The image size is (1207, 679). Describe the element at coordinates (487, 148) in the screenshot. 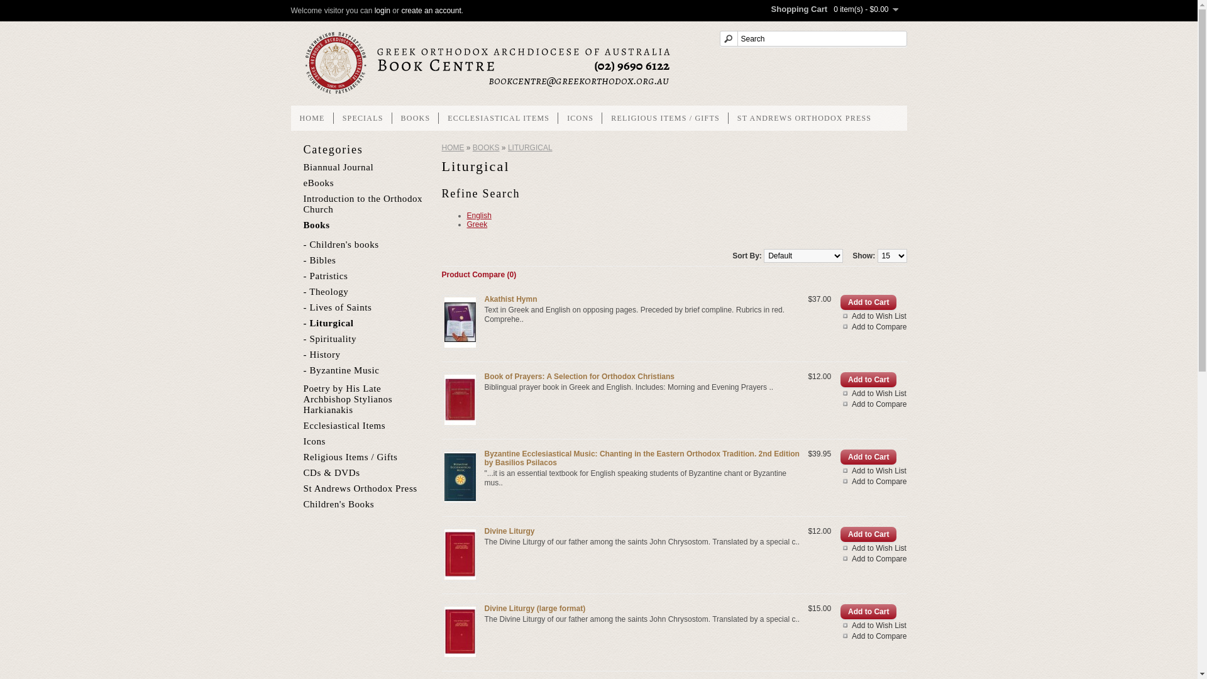

I see `BOOKS` at that location.